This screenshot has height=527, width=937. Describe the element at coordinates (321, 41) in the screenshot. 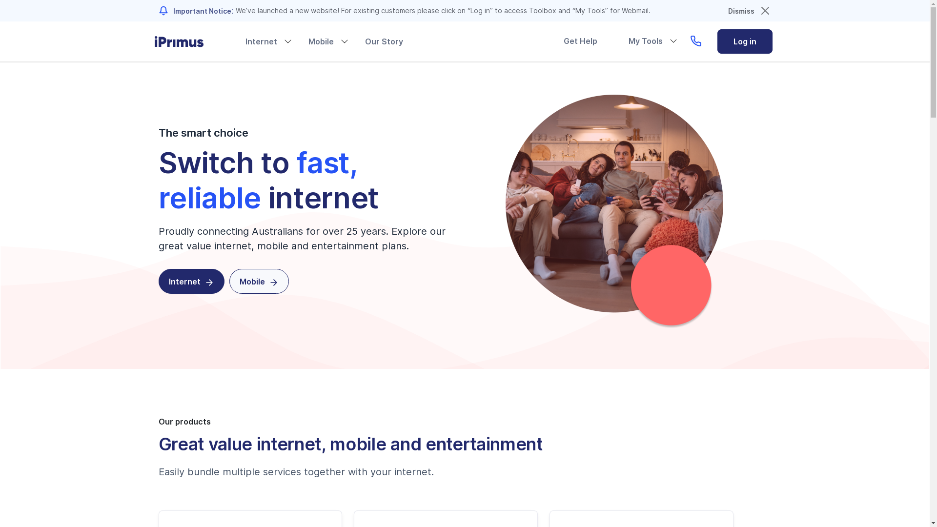

I see `Mobile` at that location.